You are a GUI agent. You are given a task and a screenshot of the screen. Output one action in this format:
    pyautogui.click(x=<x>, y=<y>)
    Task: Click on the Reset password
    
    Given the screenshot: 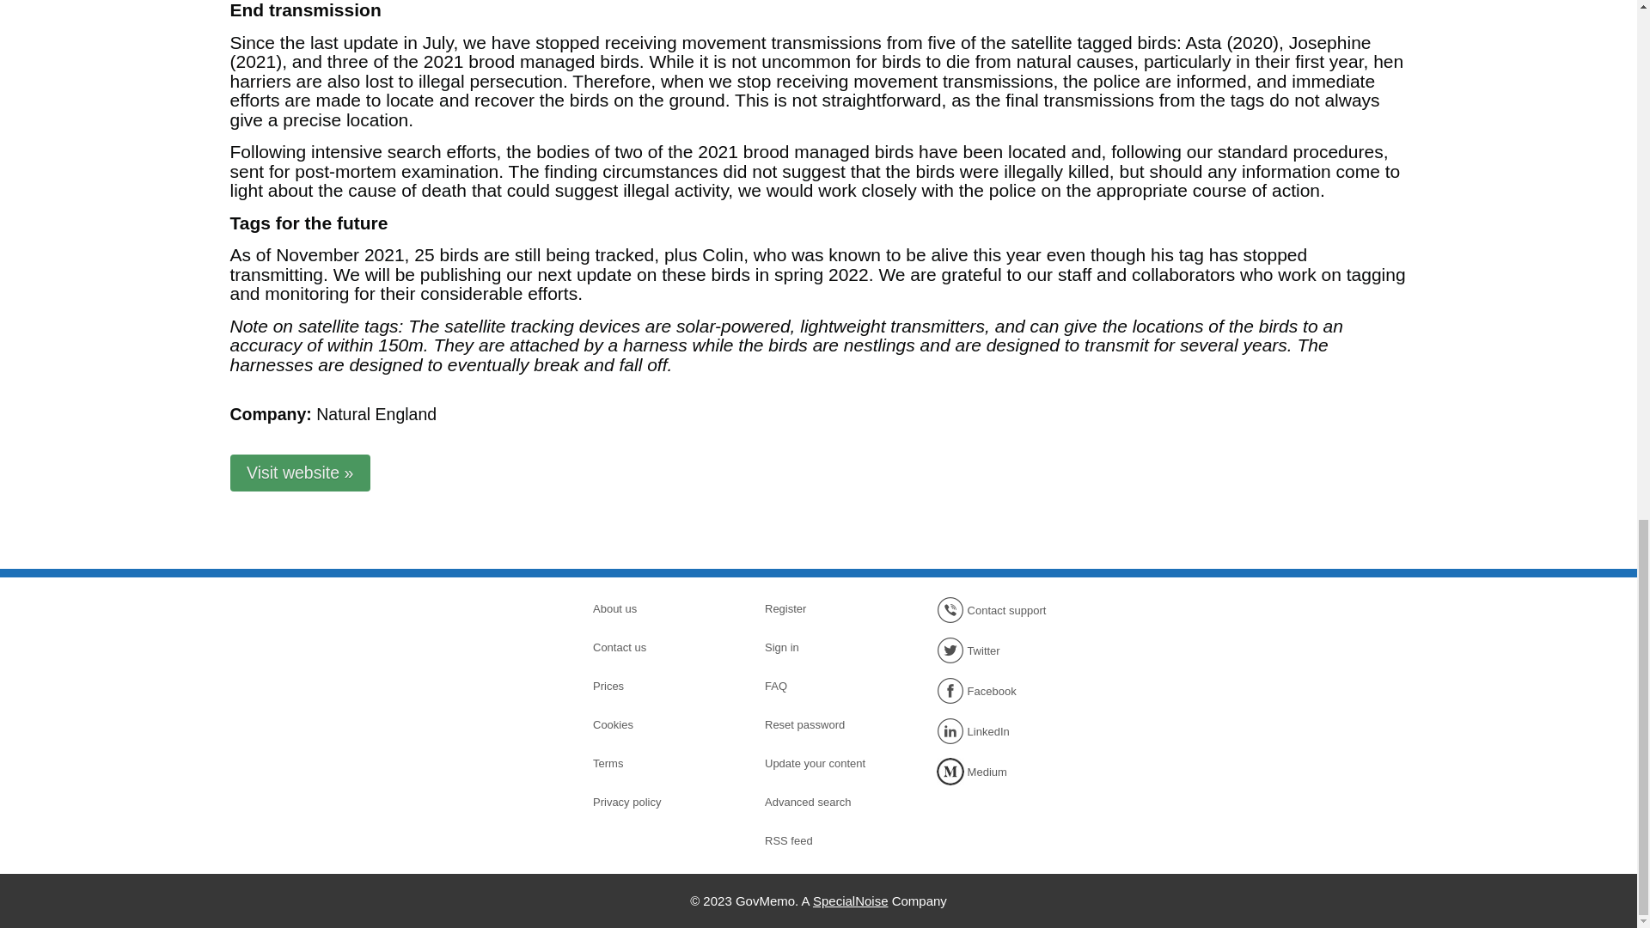 What is the action you would take?
    pyautogui.click(x=825, y=725)
    